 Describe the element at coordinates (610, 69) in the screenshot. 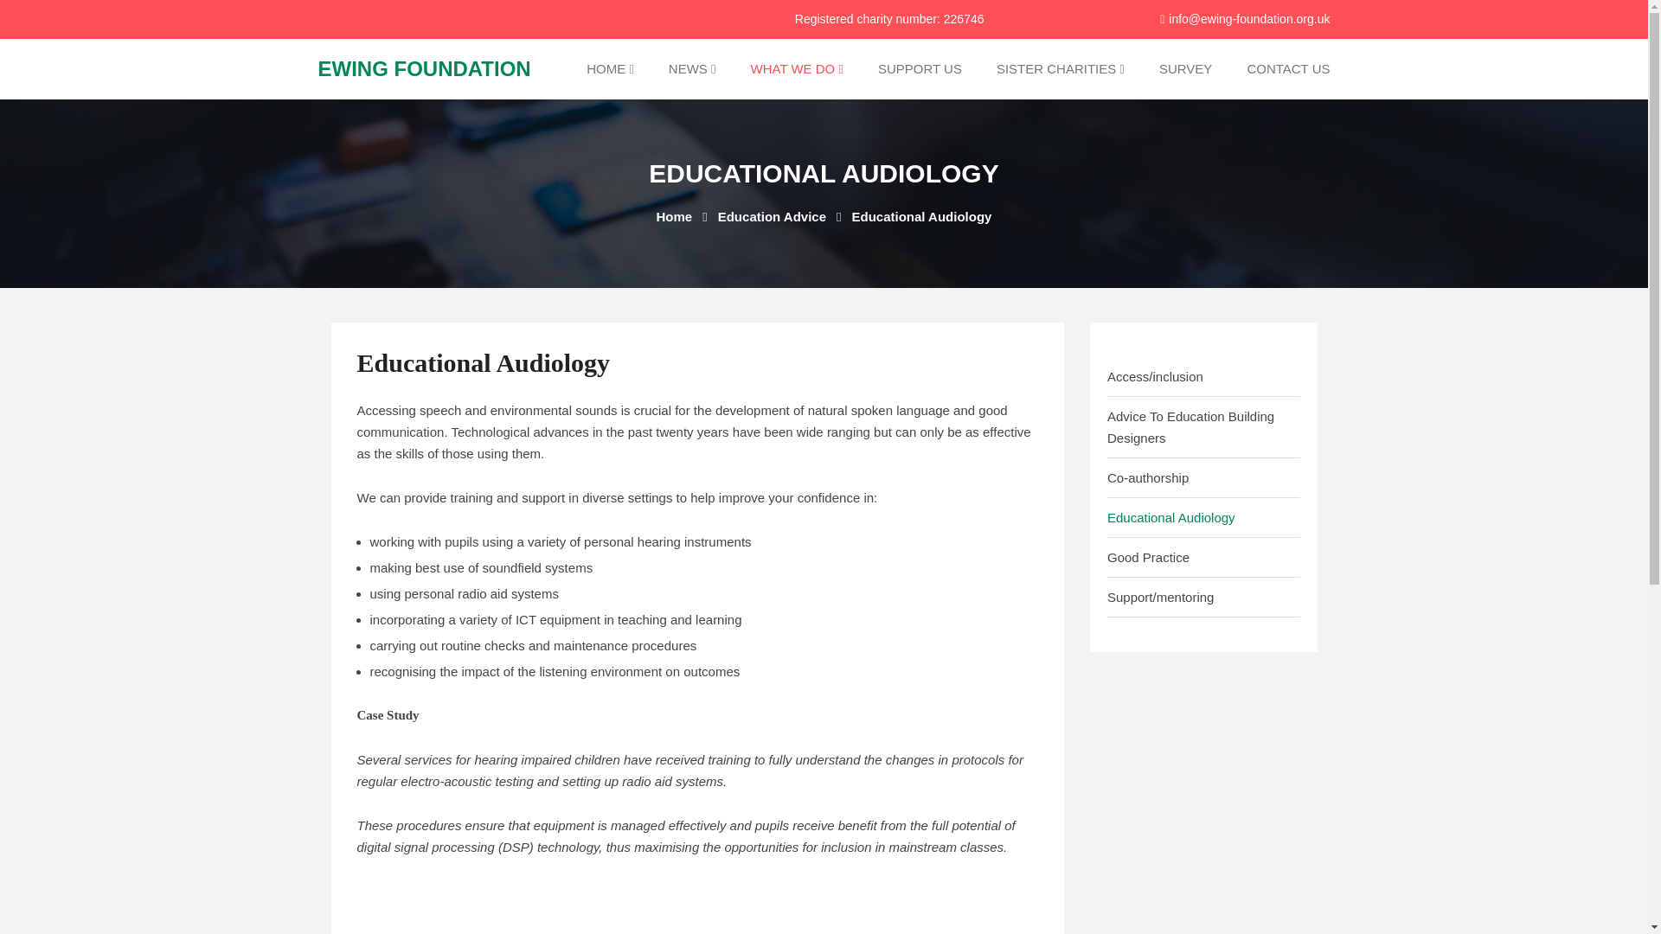

I see `Home` at that location.